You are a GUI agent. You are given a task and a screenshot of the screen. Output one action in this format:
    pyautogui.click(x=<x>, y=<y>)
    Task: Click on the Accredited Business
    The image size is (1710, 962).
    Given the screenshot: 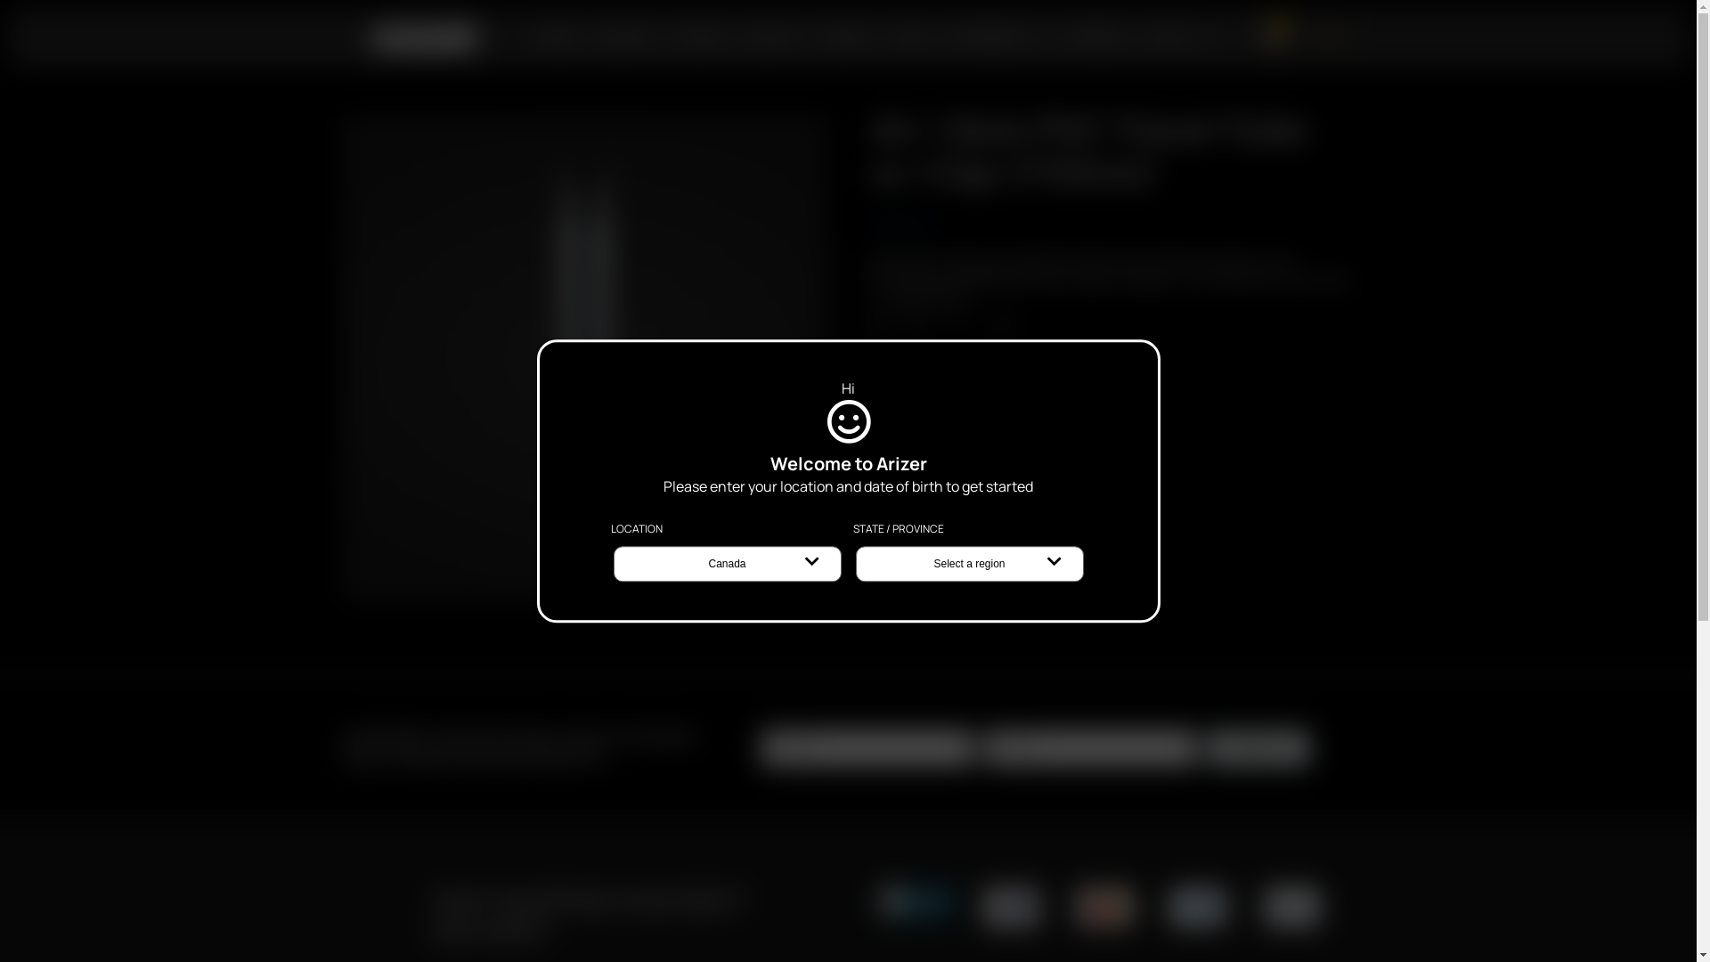 What is the action you would take?
    pyautogui.click(x=917, y=907)
    